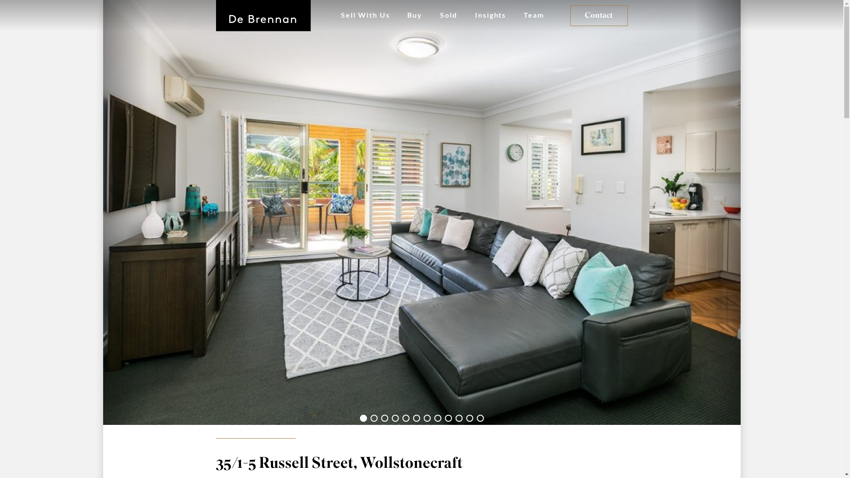  Describe the element at coordinates (491, 15) in the screenshot. I see `Insights` at that location.